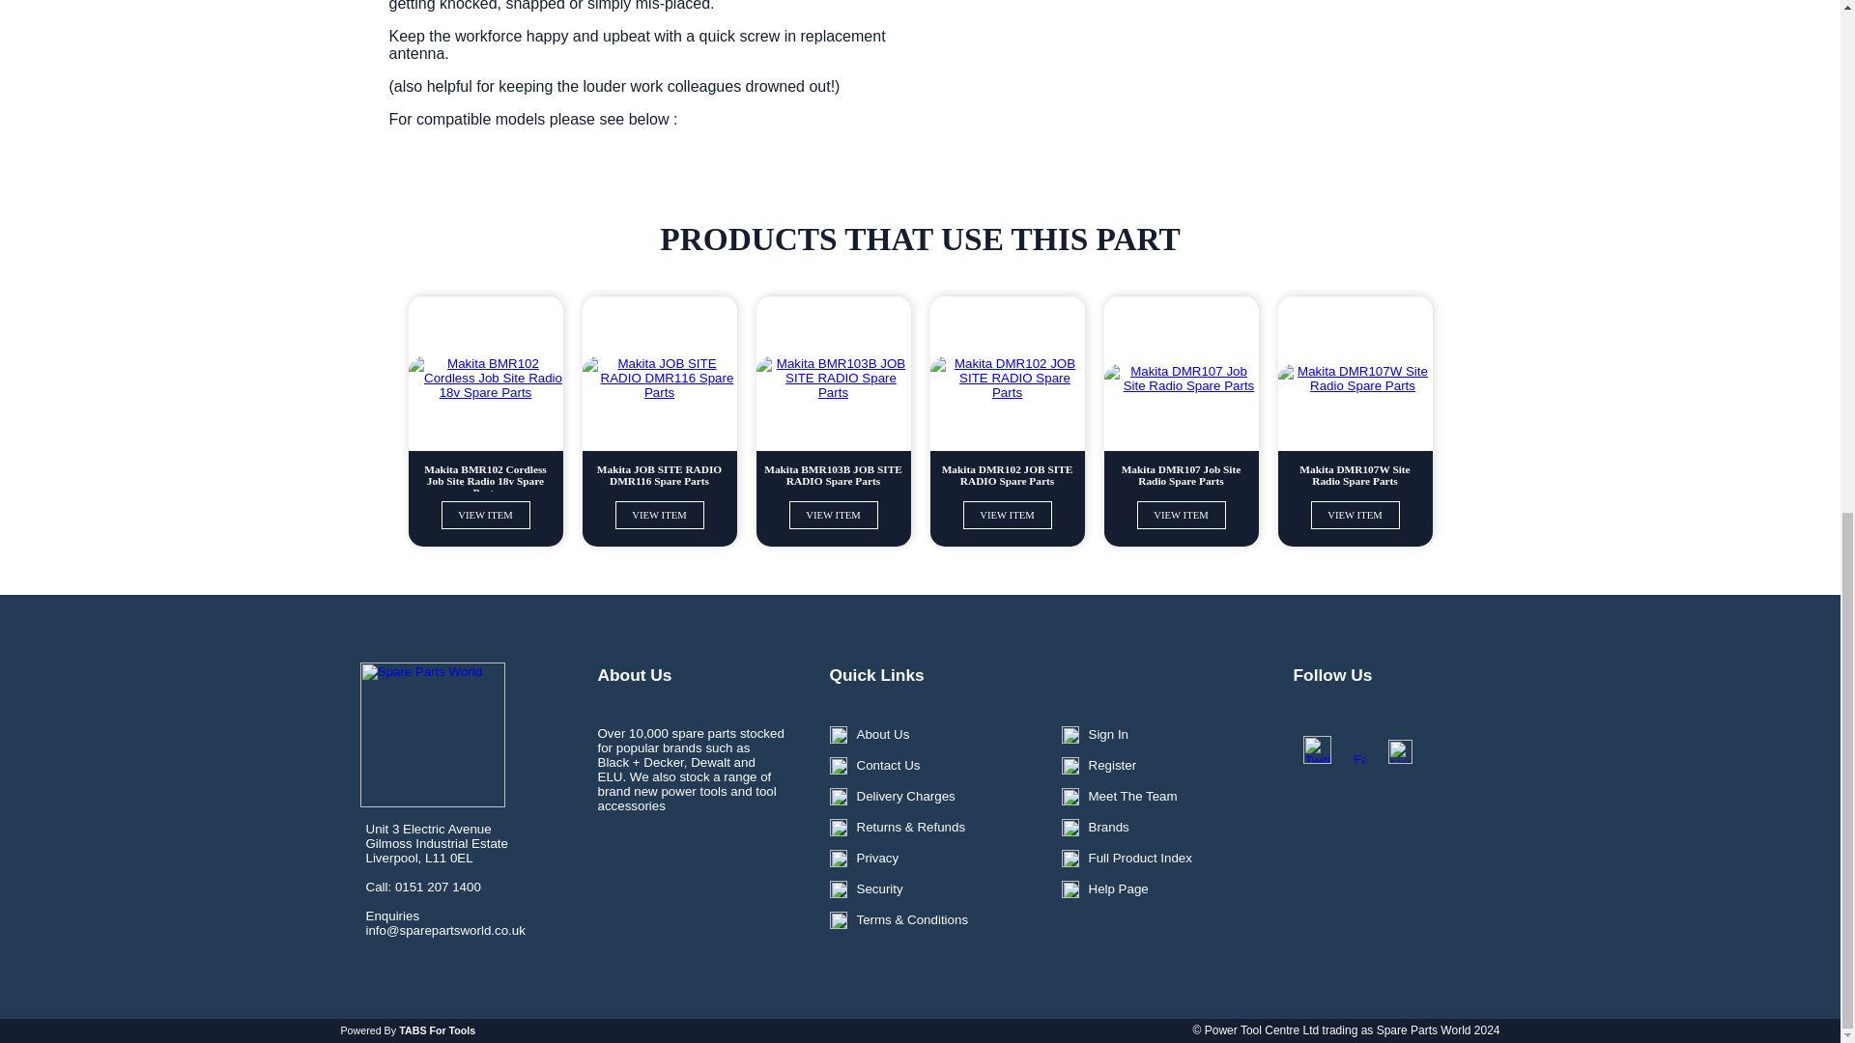  Describe the element at coordinates (833, 475) in the screenshot. I see `Makita BMR103B JOB SITE RADIO Spare Parts` at that location.